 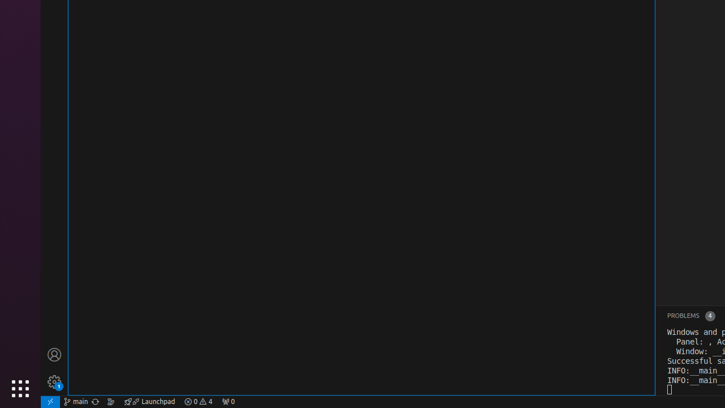 I want to click on Show the GitLens Commit Graph, so click(x=111, y=402).